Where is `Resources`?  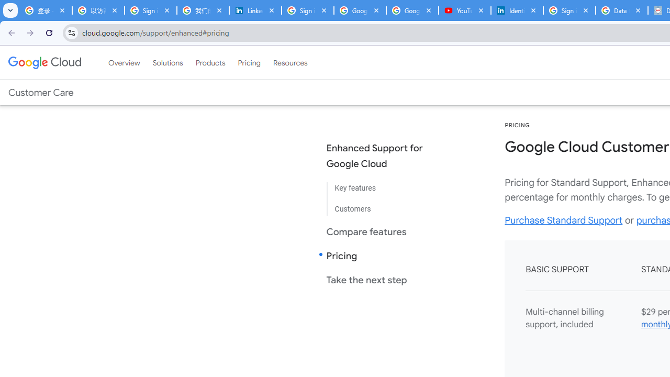
Resources is located at coordinates (290, 62).